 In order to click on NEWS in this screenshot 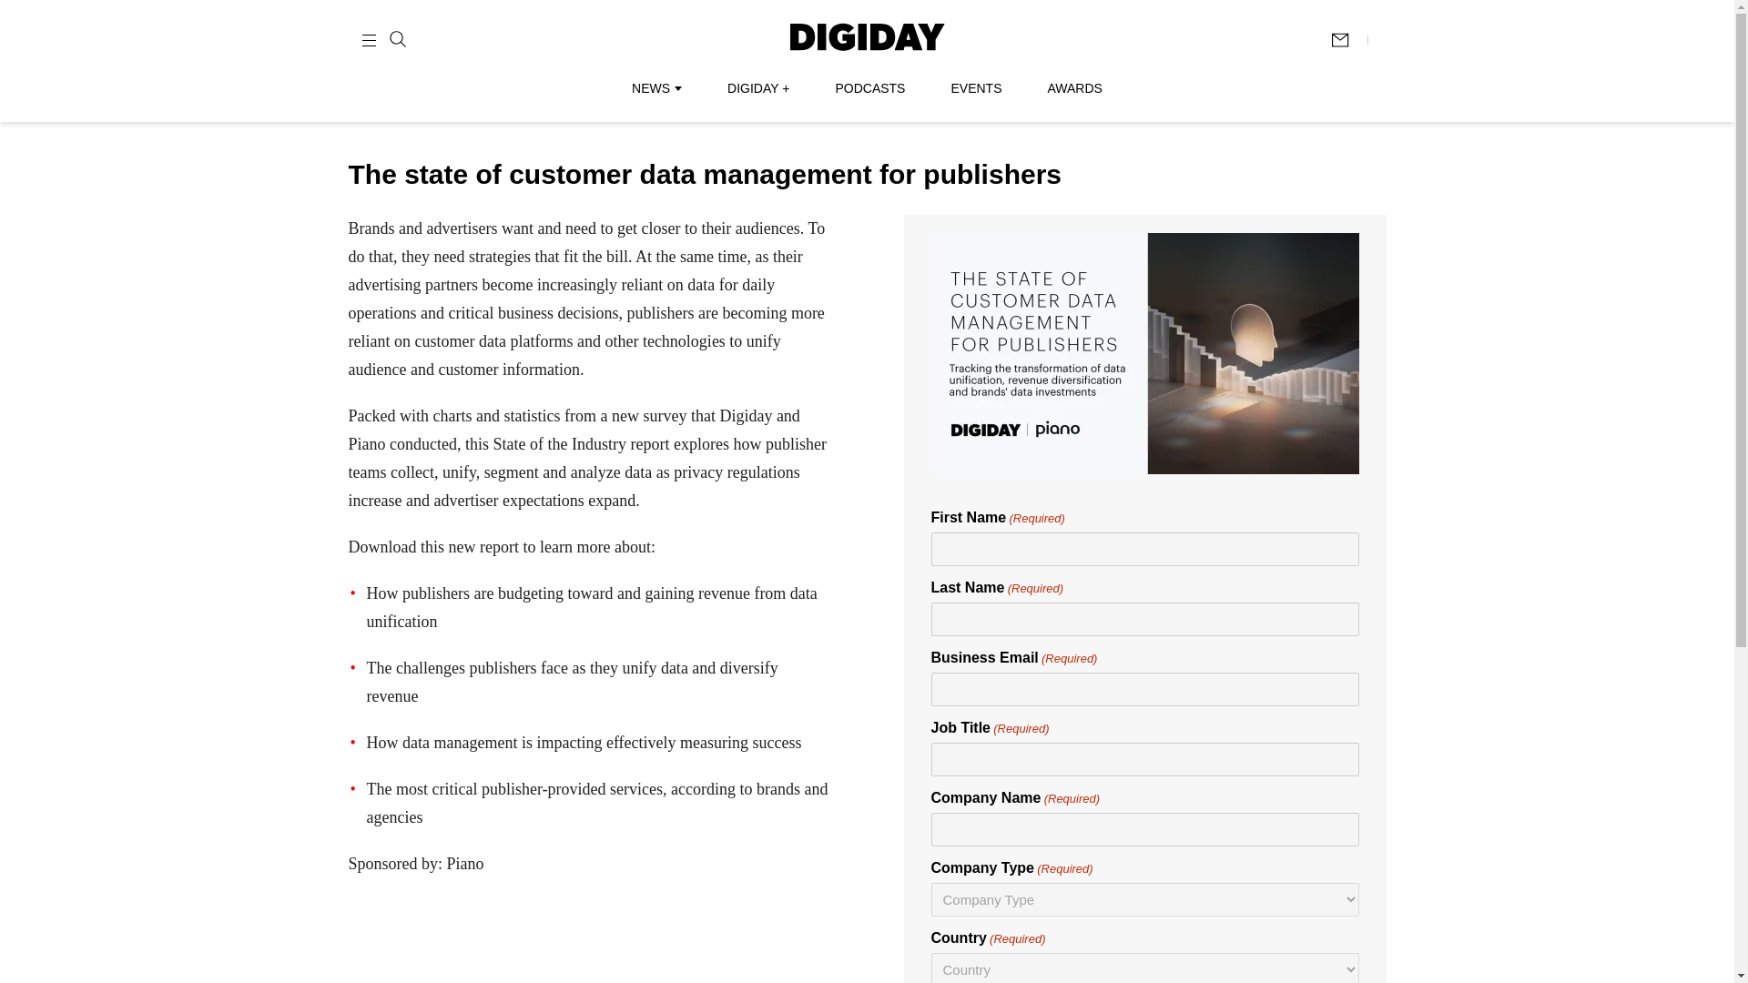, I will do `click(655, 87)`.